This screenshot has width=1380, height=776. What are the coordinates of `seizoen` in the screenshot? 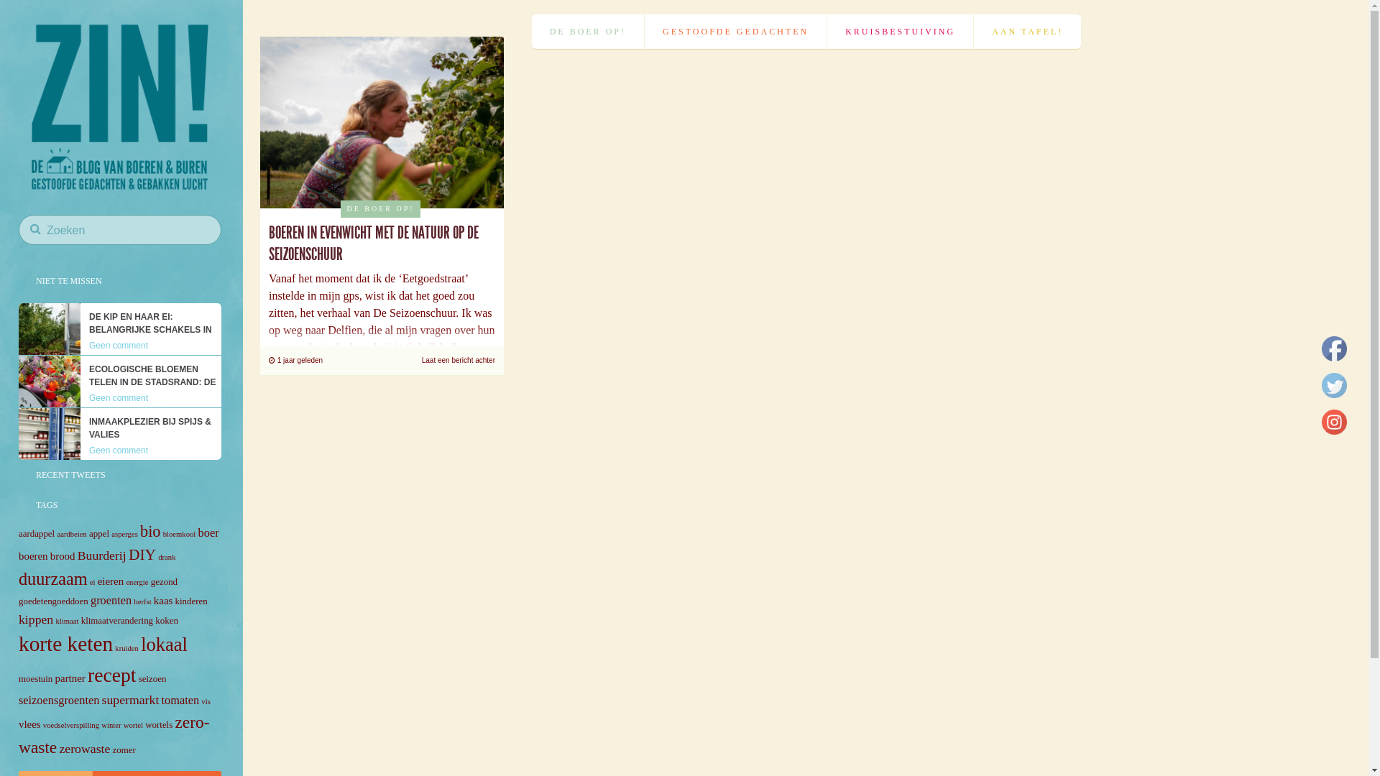 It's located at (152, 678).